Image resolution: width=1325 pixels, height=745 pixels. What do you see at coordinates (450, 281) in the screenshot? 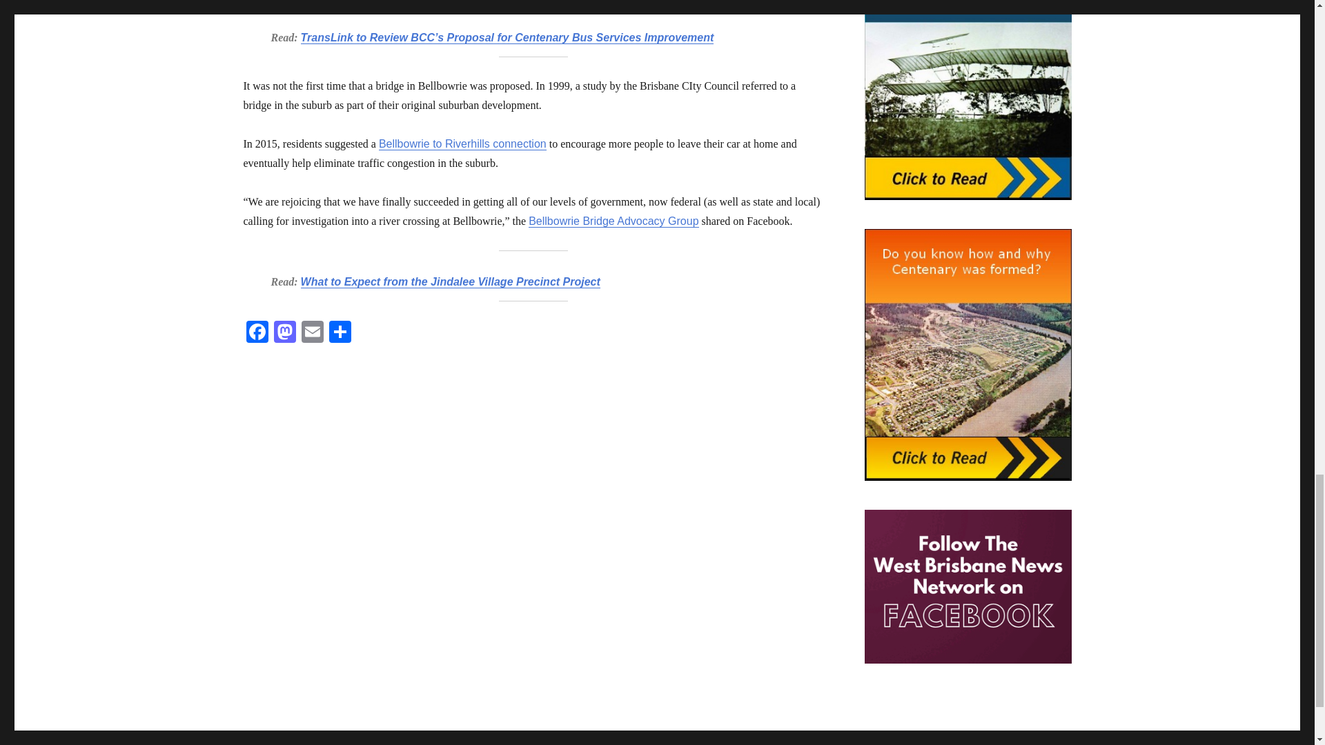
I see `What to Expect from the Jindalee Village Precinct Project` at bounding box center [450, 281].